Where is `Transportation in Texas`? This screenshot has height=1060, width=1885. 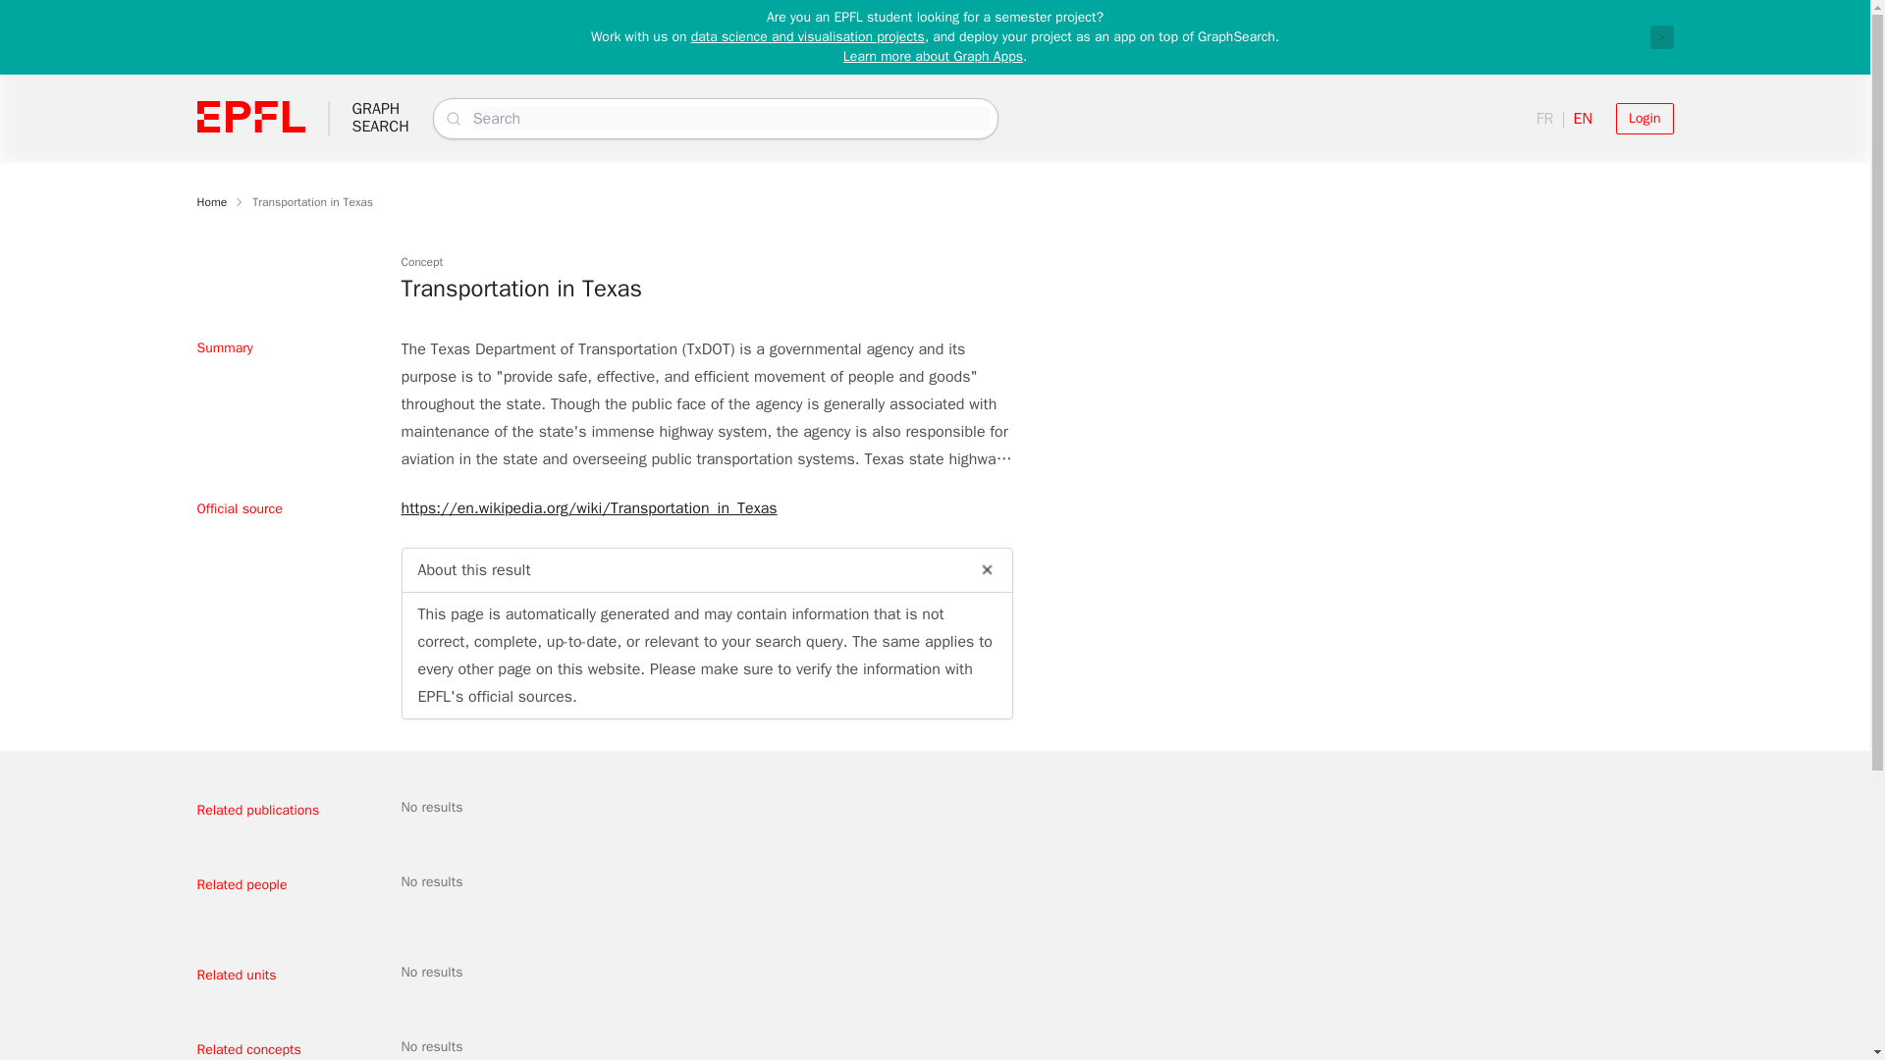
Transportation in Texas is located at coordinates (312, 201).